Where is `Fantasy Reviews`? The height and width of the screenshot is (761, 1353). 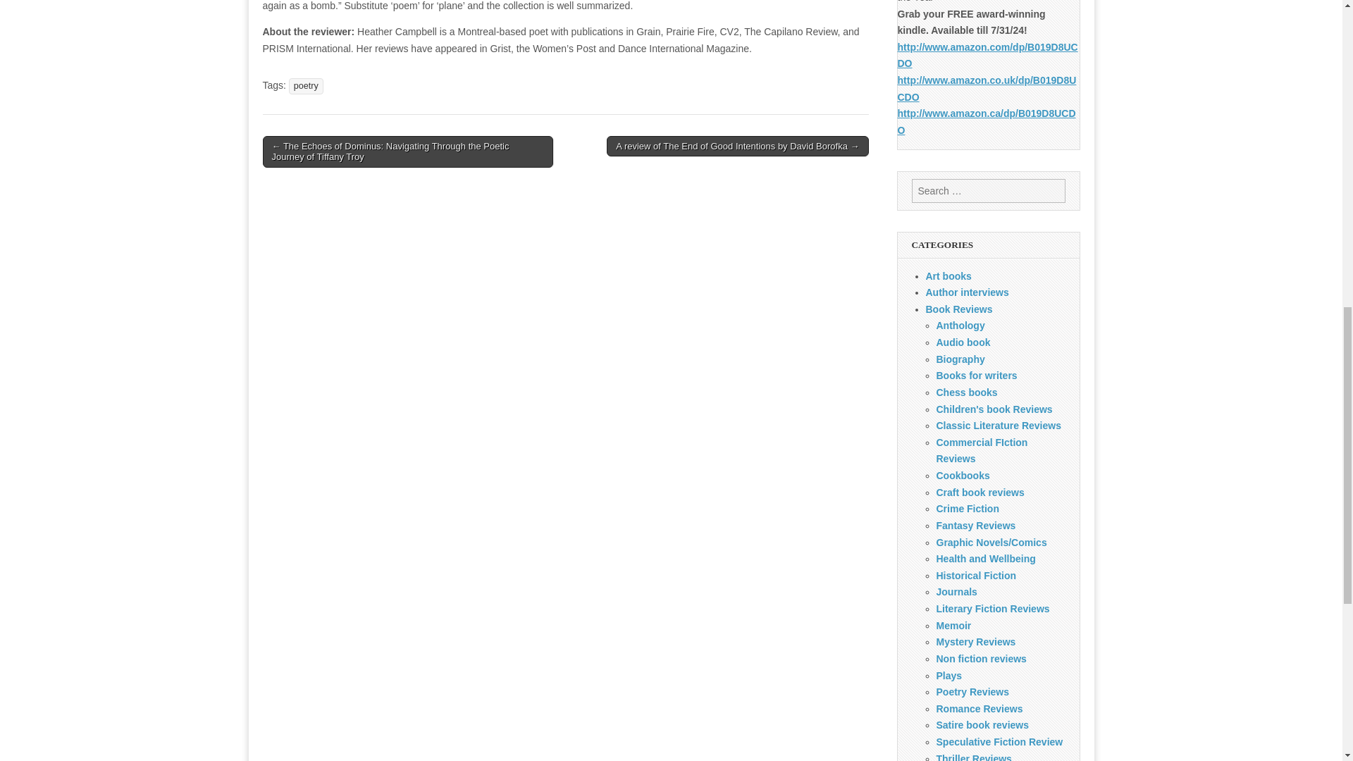
Fantasy Reviews is located at coordinates (975, 525).